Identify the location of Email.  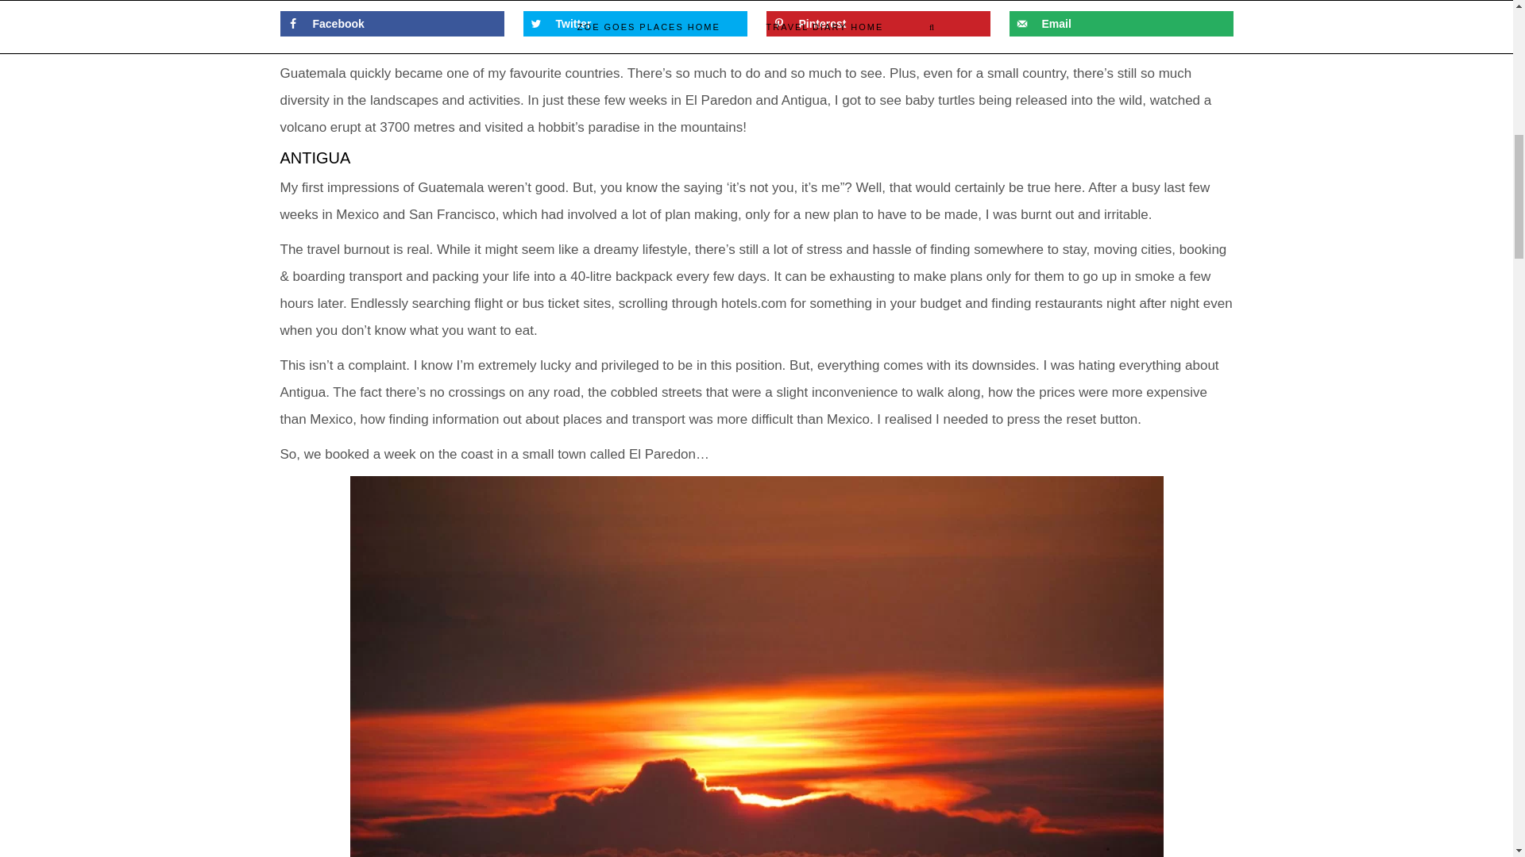
(1120, 24).